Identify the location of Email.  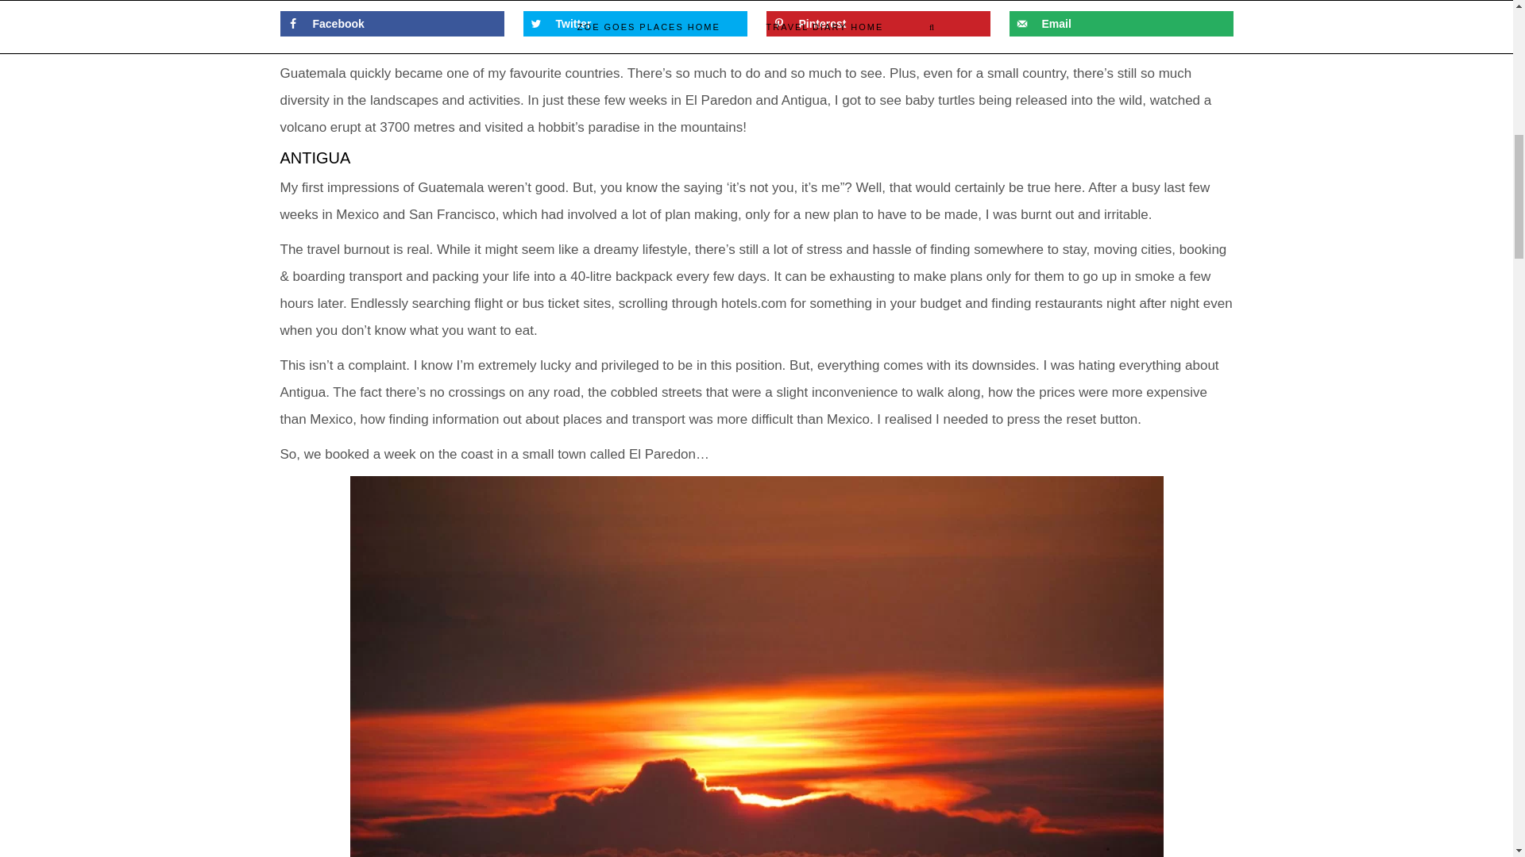
(1120, 24).